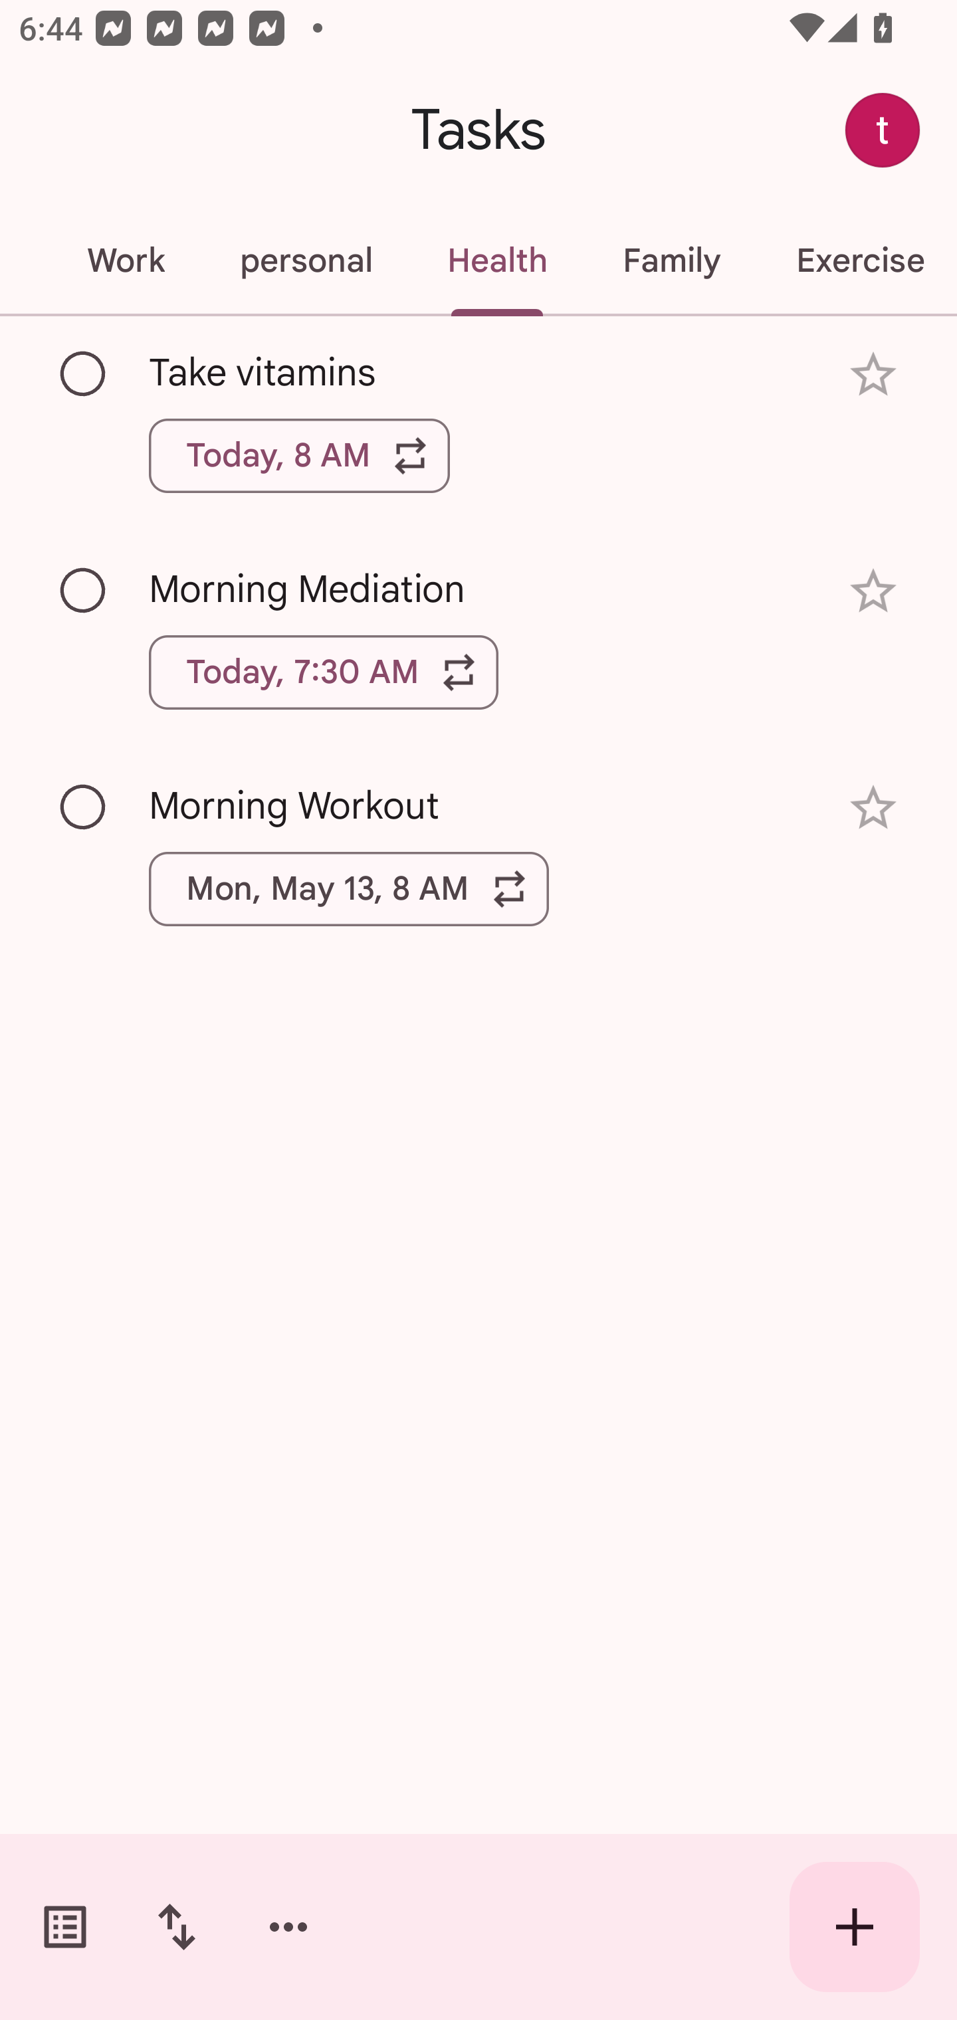  What do you see at coordinates (299, 455) in the screenshot?
I see `Today, 8 AM` at bounding box center [299, 455].